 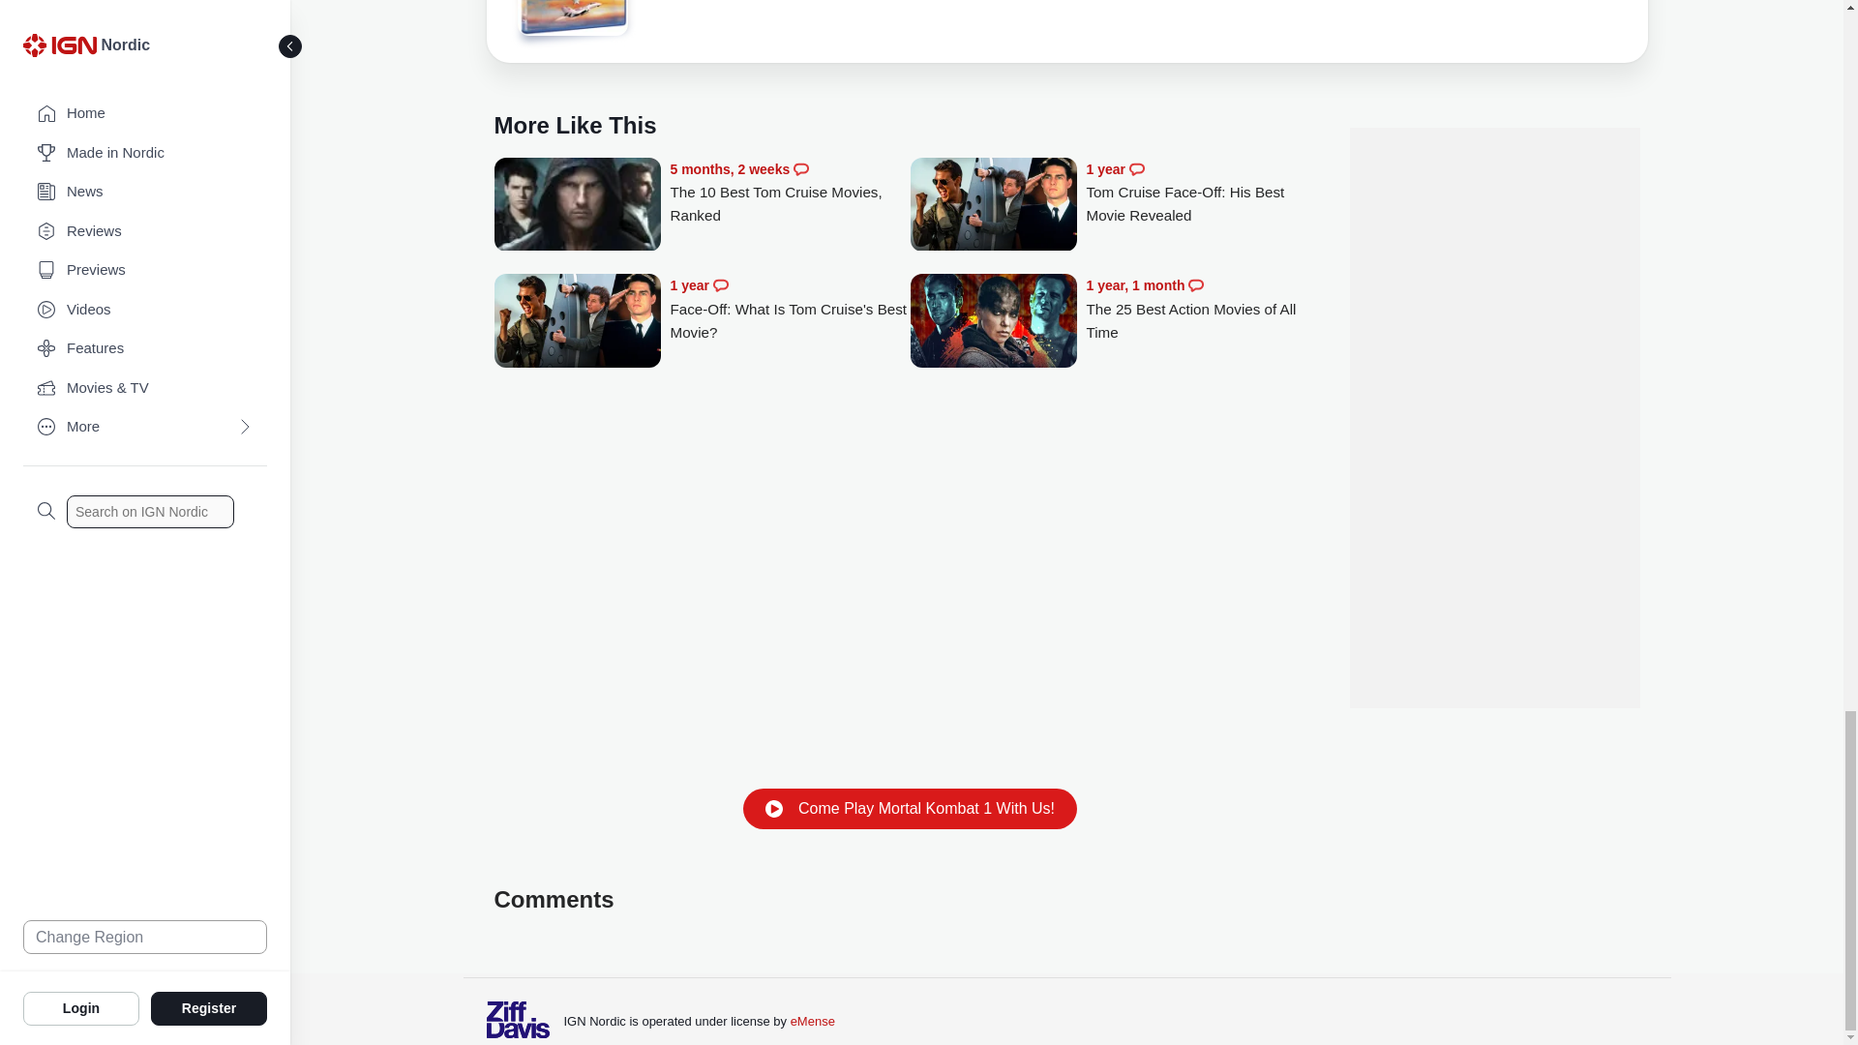 What do you see at coordinates (993, 322) in the screenshot?
I see `The 25 Best Action Movies of All Time` at bounding box center [993, 322].